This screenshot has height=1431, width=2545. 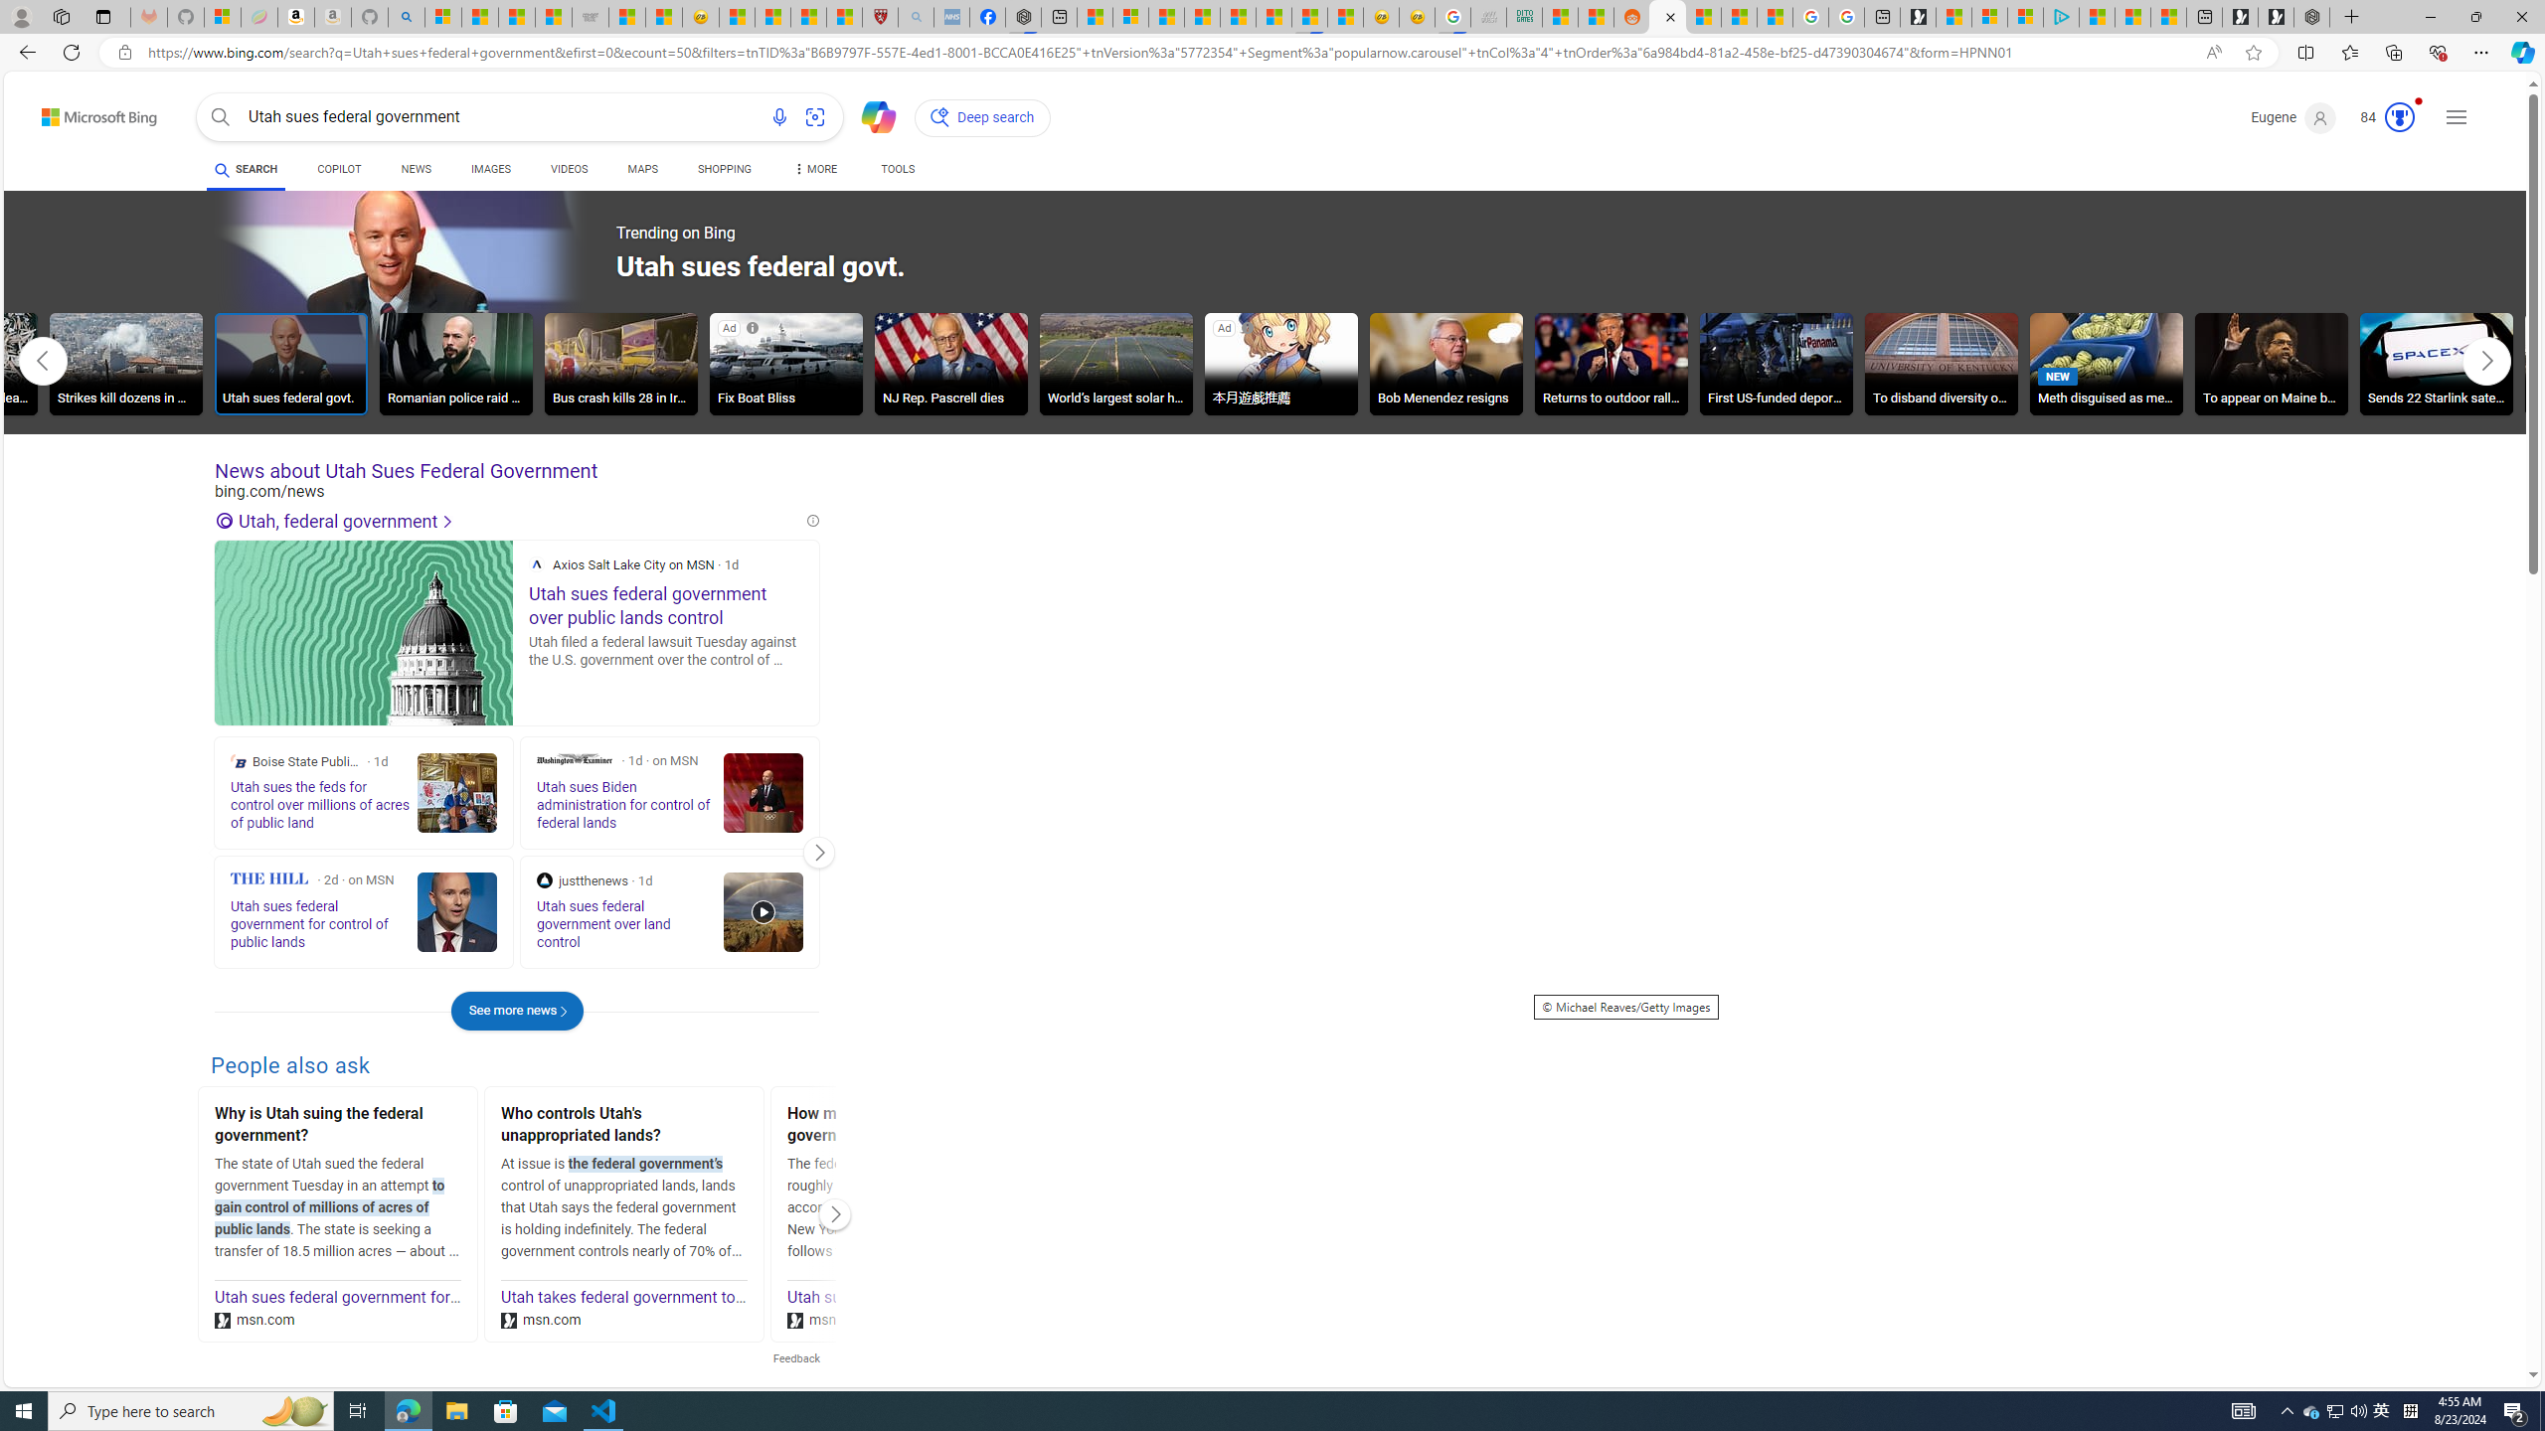 I want to click on SHOPPING, so click(x=725, y=172).